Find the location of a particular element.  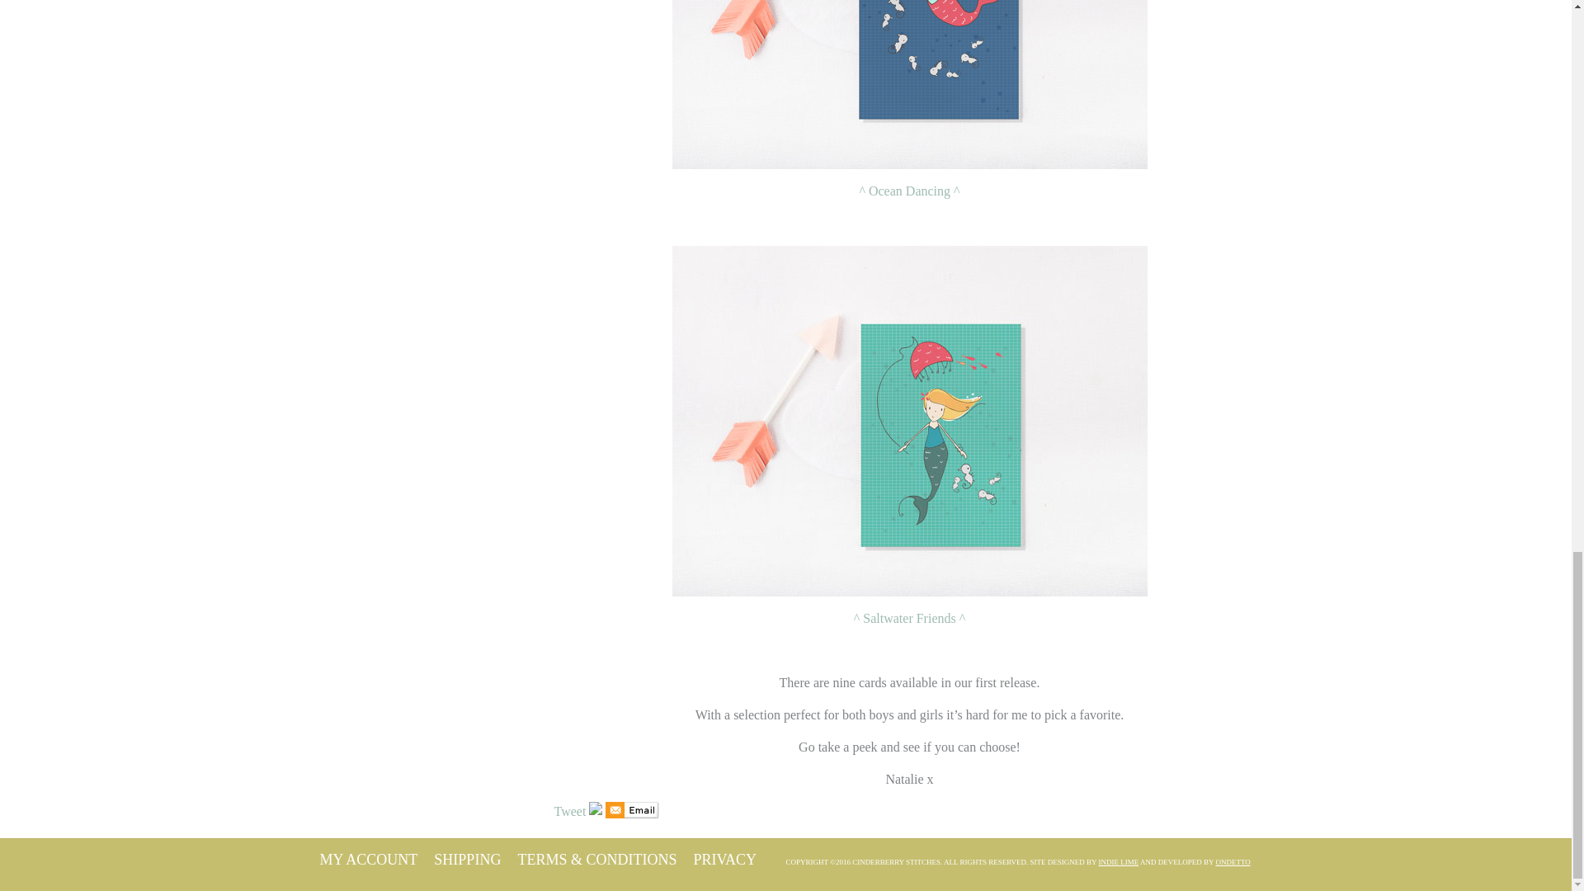

INDIE LIME is located at coordinates (1118, 861).